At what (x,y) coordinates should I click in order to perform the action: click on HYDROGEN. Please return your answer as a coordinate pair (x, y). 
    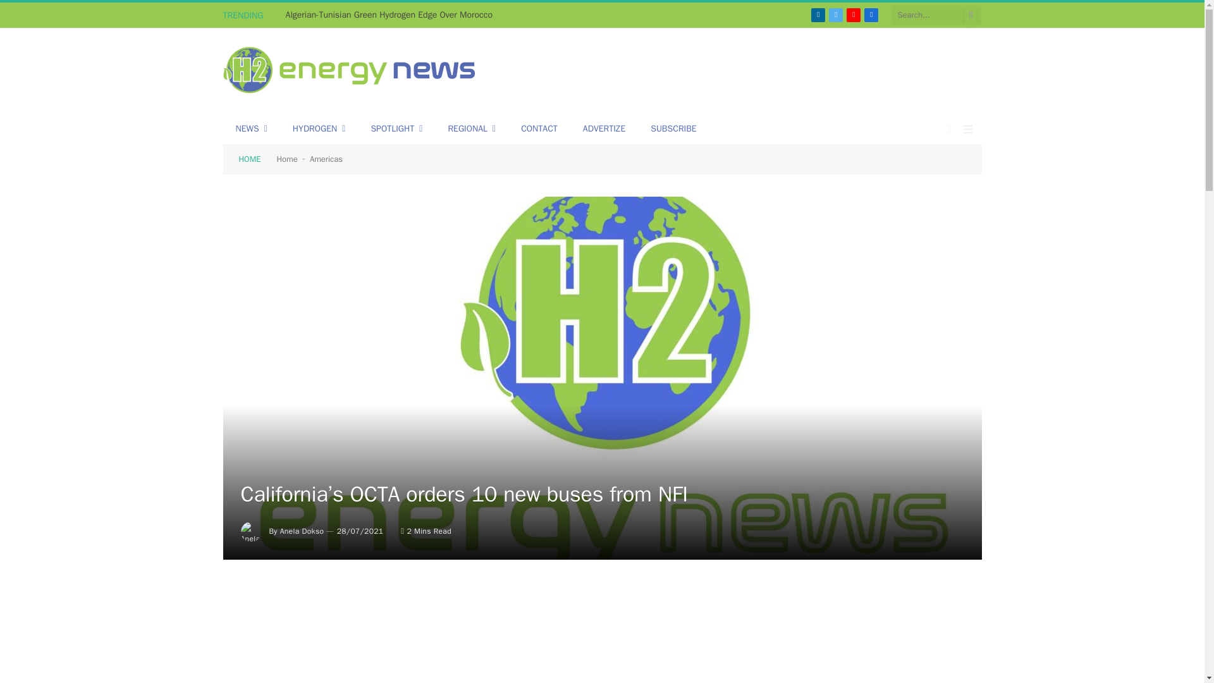
    Looking at the image, I should click on (319, 129).